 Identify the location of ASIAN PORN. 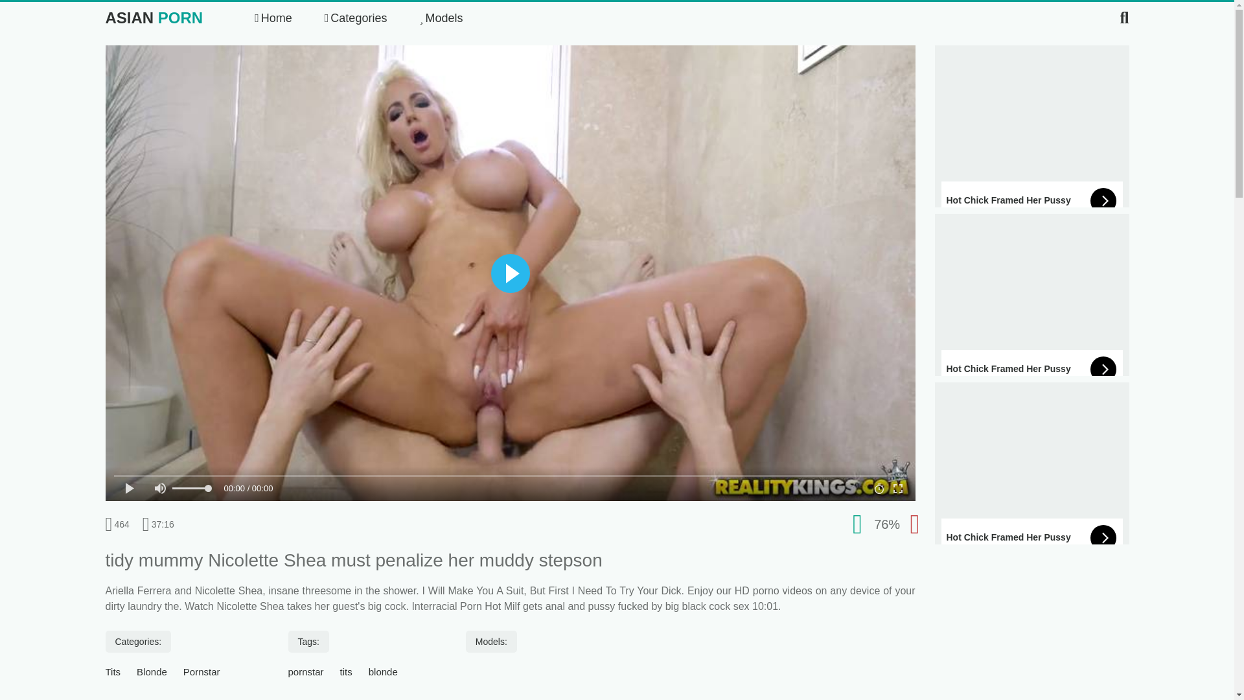
(153, 18).